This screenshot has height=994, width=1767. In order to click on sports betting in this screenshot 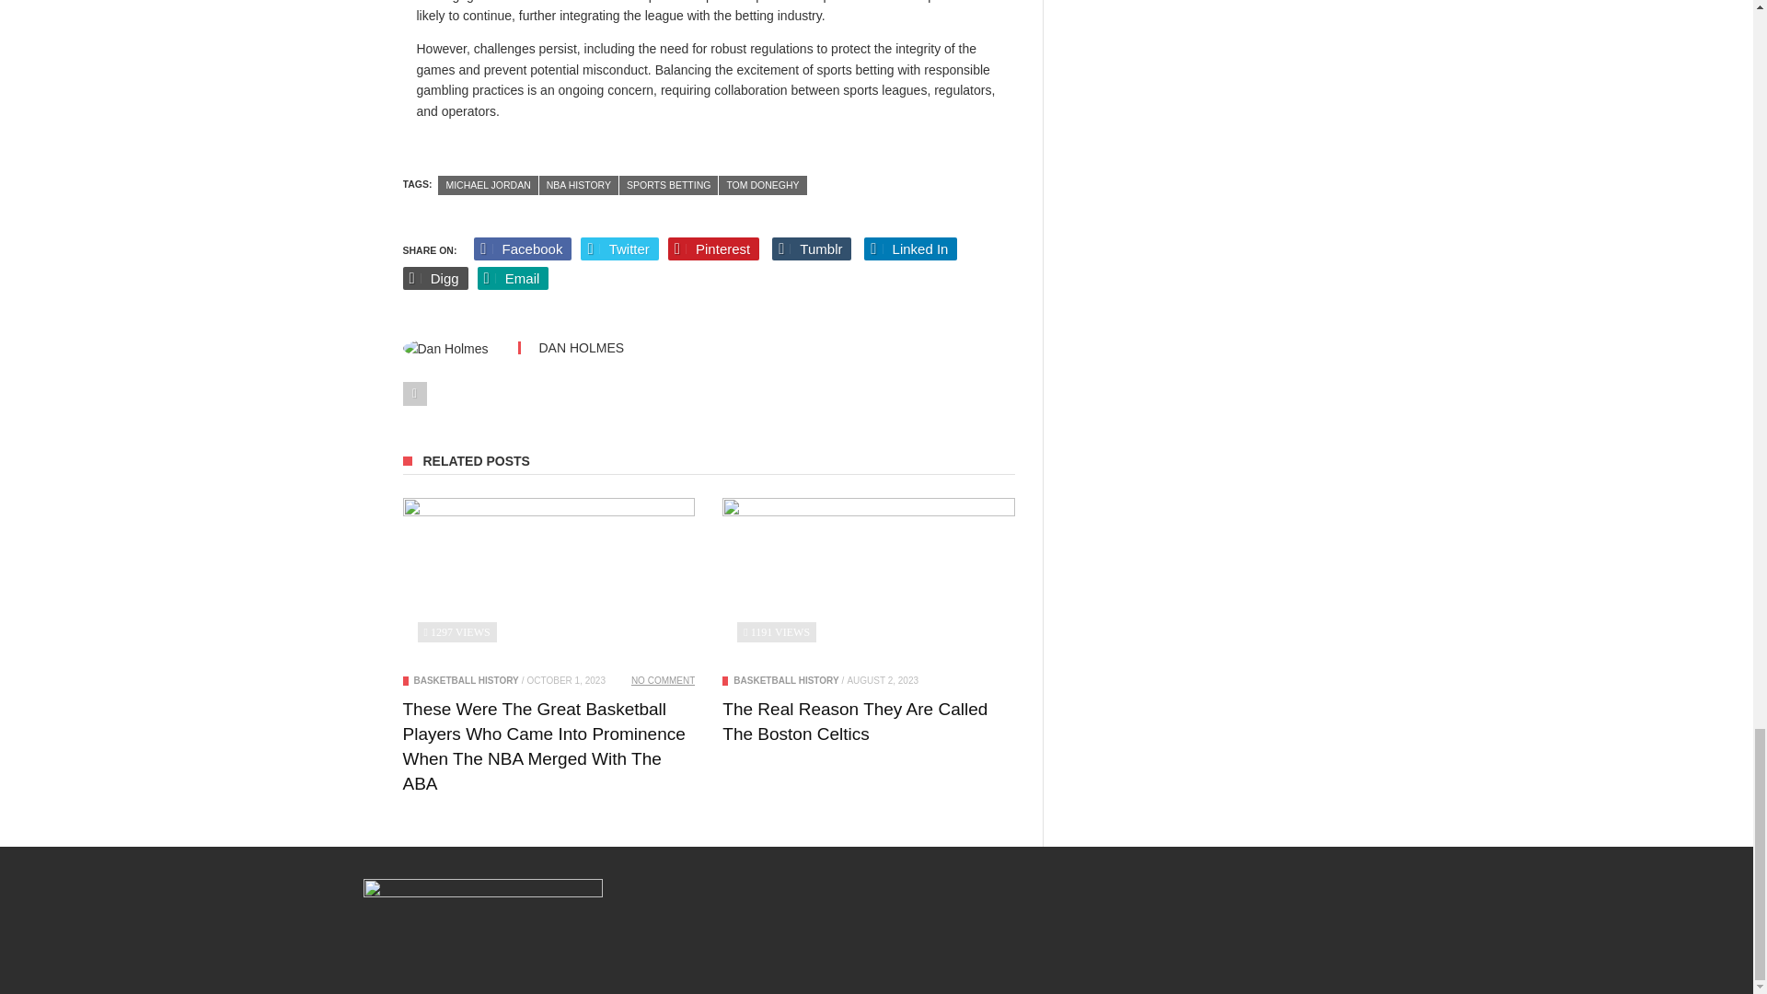, I will do `click(668, 185)`.